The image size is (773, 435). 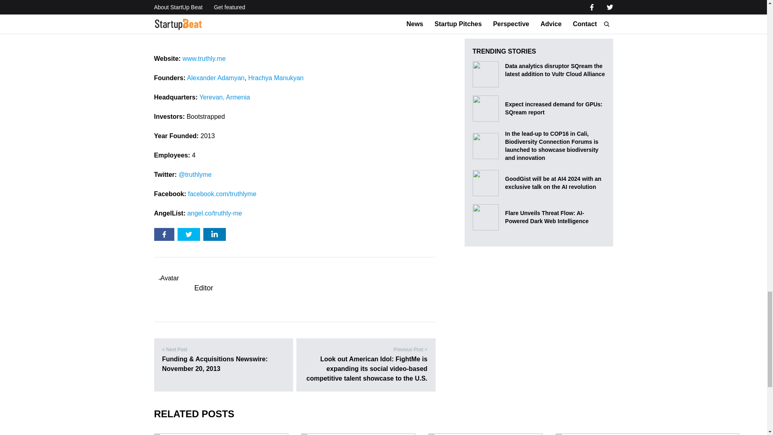 What do you see at coordinates (276, 77) in the screenshot?
I see `Hrachya Manukyan` at bounding box center [276, 77].